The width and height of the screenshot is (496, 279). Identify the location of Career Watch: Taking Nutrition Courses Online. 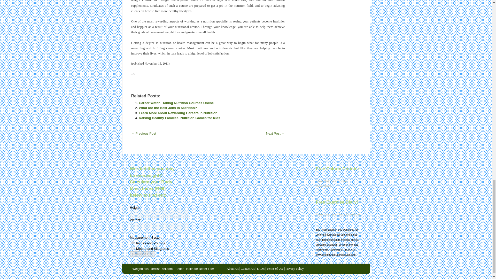
(176, 103).